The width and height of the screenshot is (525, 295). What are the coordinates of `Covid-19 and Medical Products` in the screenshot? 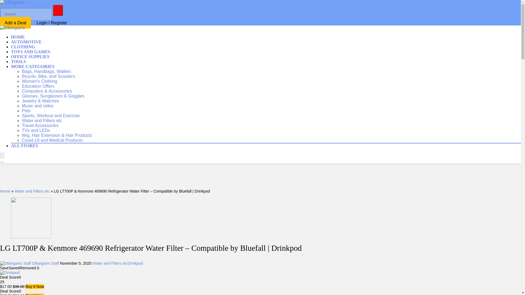 It's located at (52, 140).